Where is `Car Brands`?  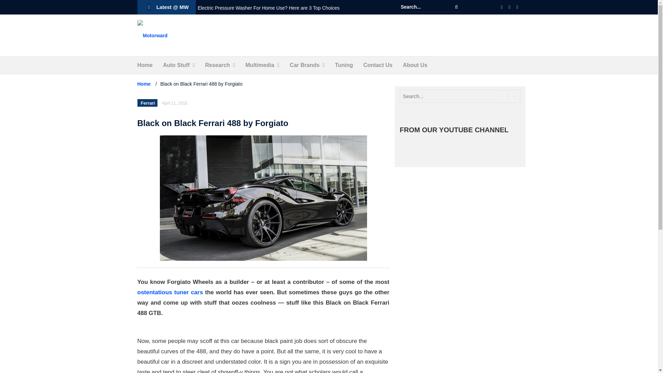
Car Brands is located at coordinates (305, 65).